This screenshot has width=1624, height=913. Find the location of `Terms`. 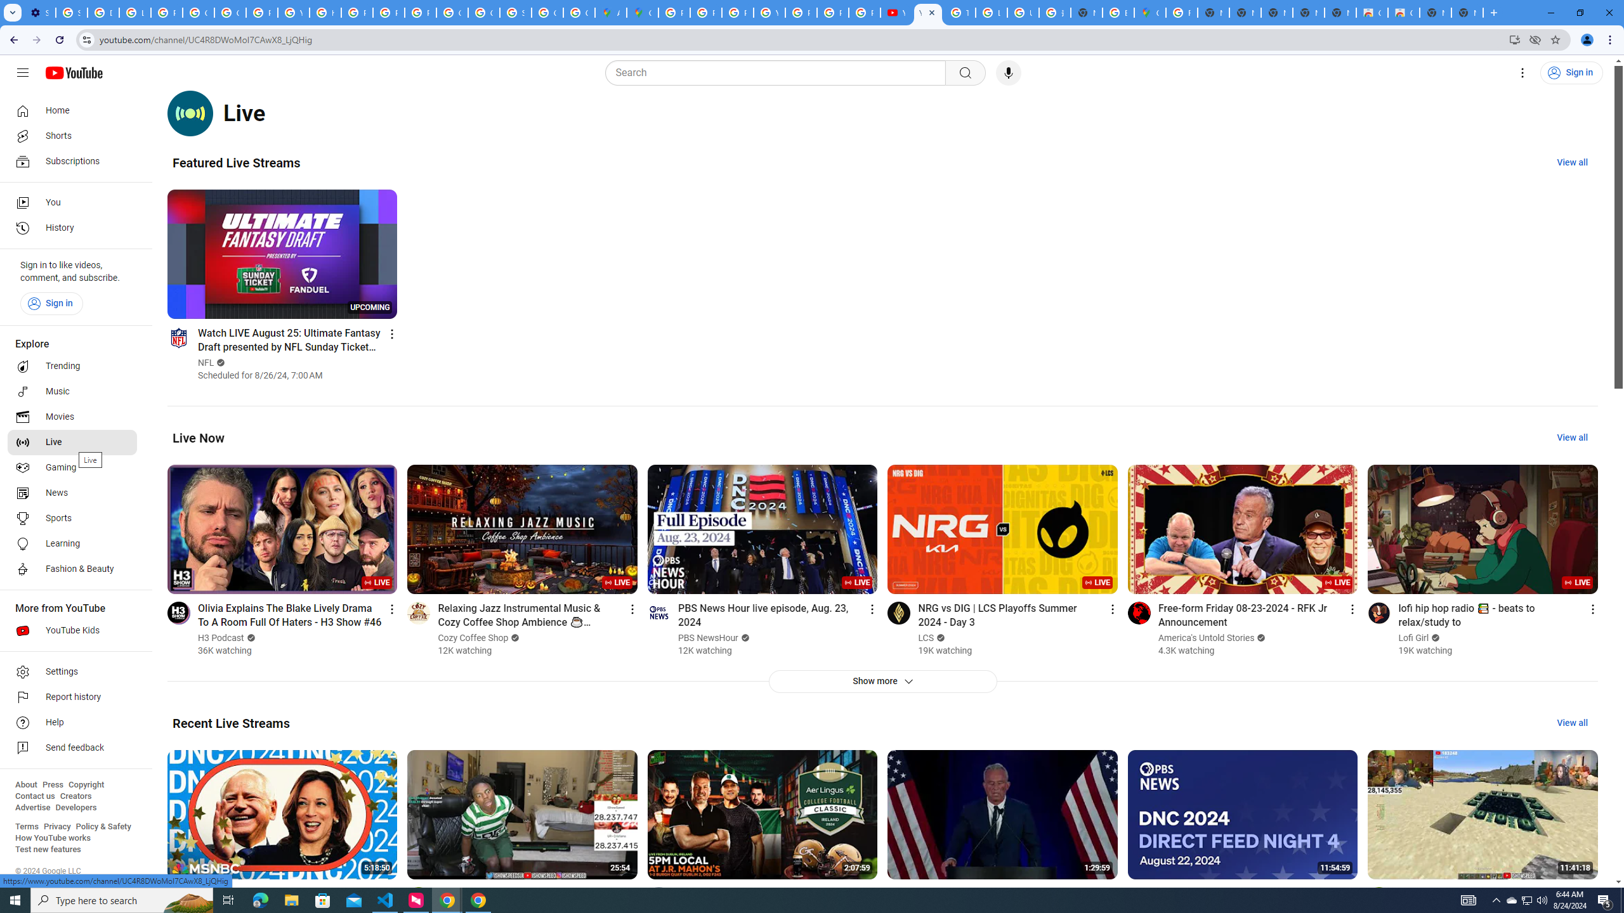

Terms is located at coordinates (27, 827).